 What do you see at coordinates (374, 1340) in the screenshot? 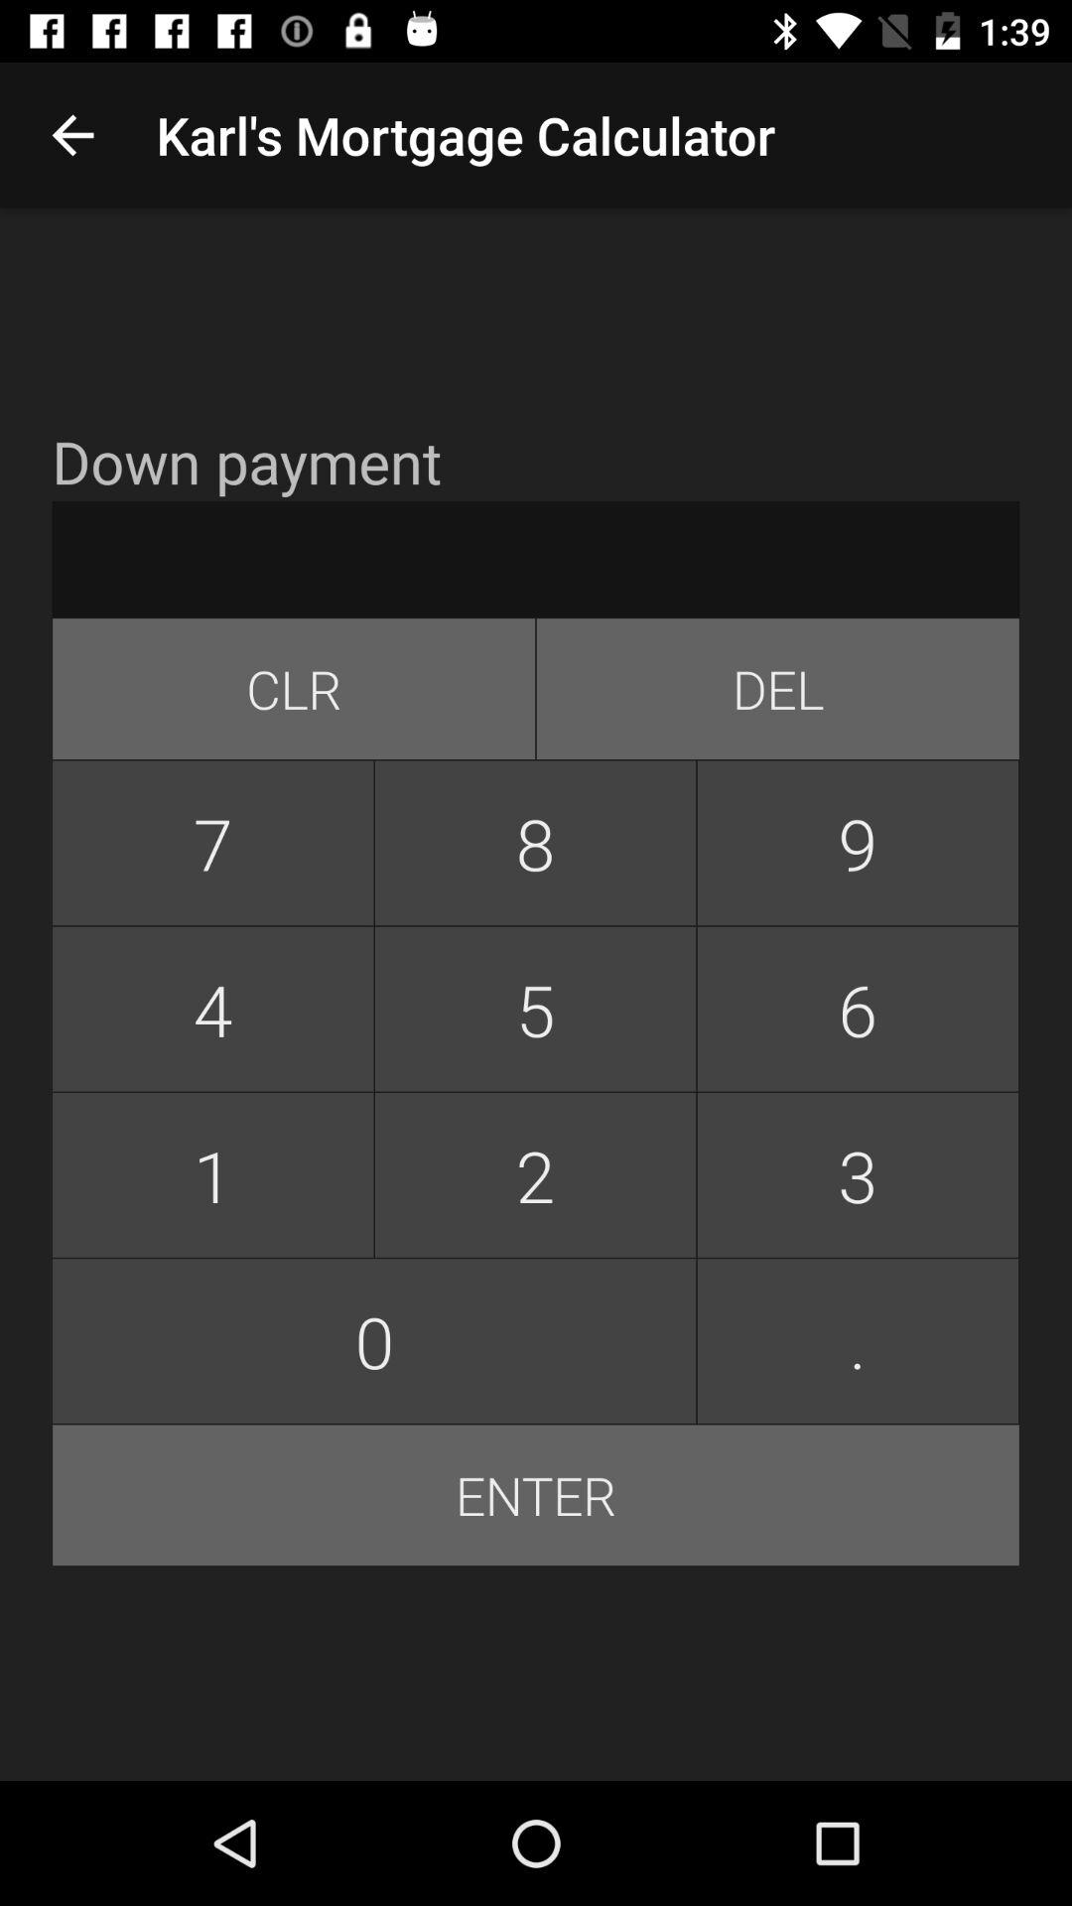
I see `swipe until 0 icon` at bounding box center [374, 1340].